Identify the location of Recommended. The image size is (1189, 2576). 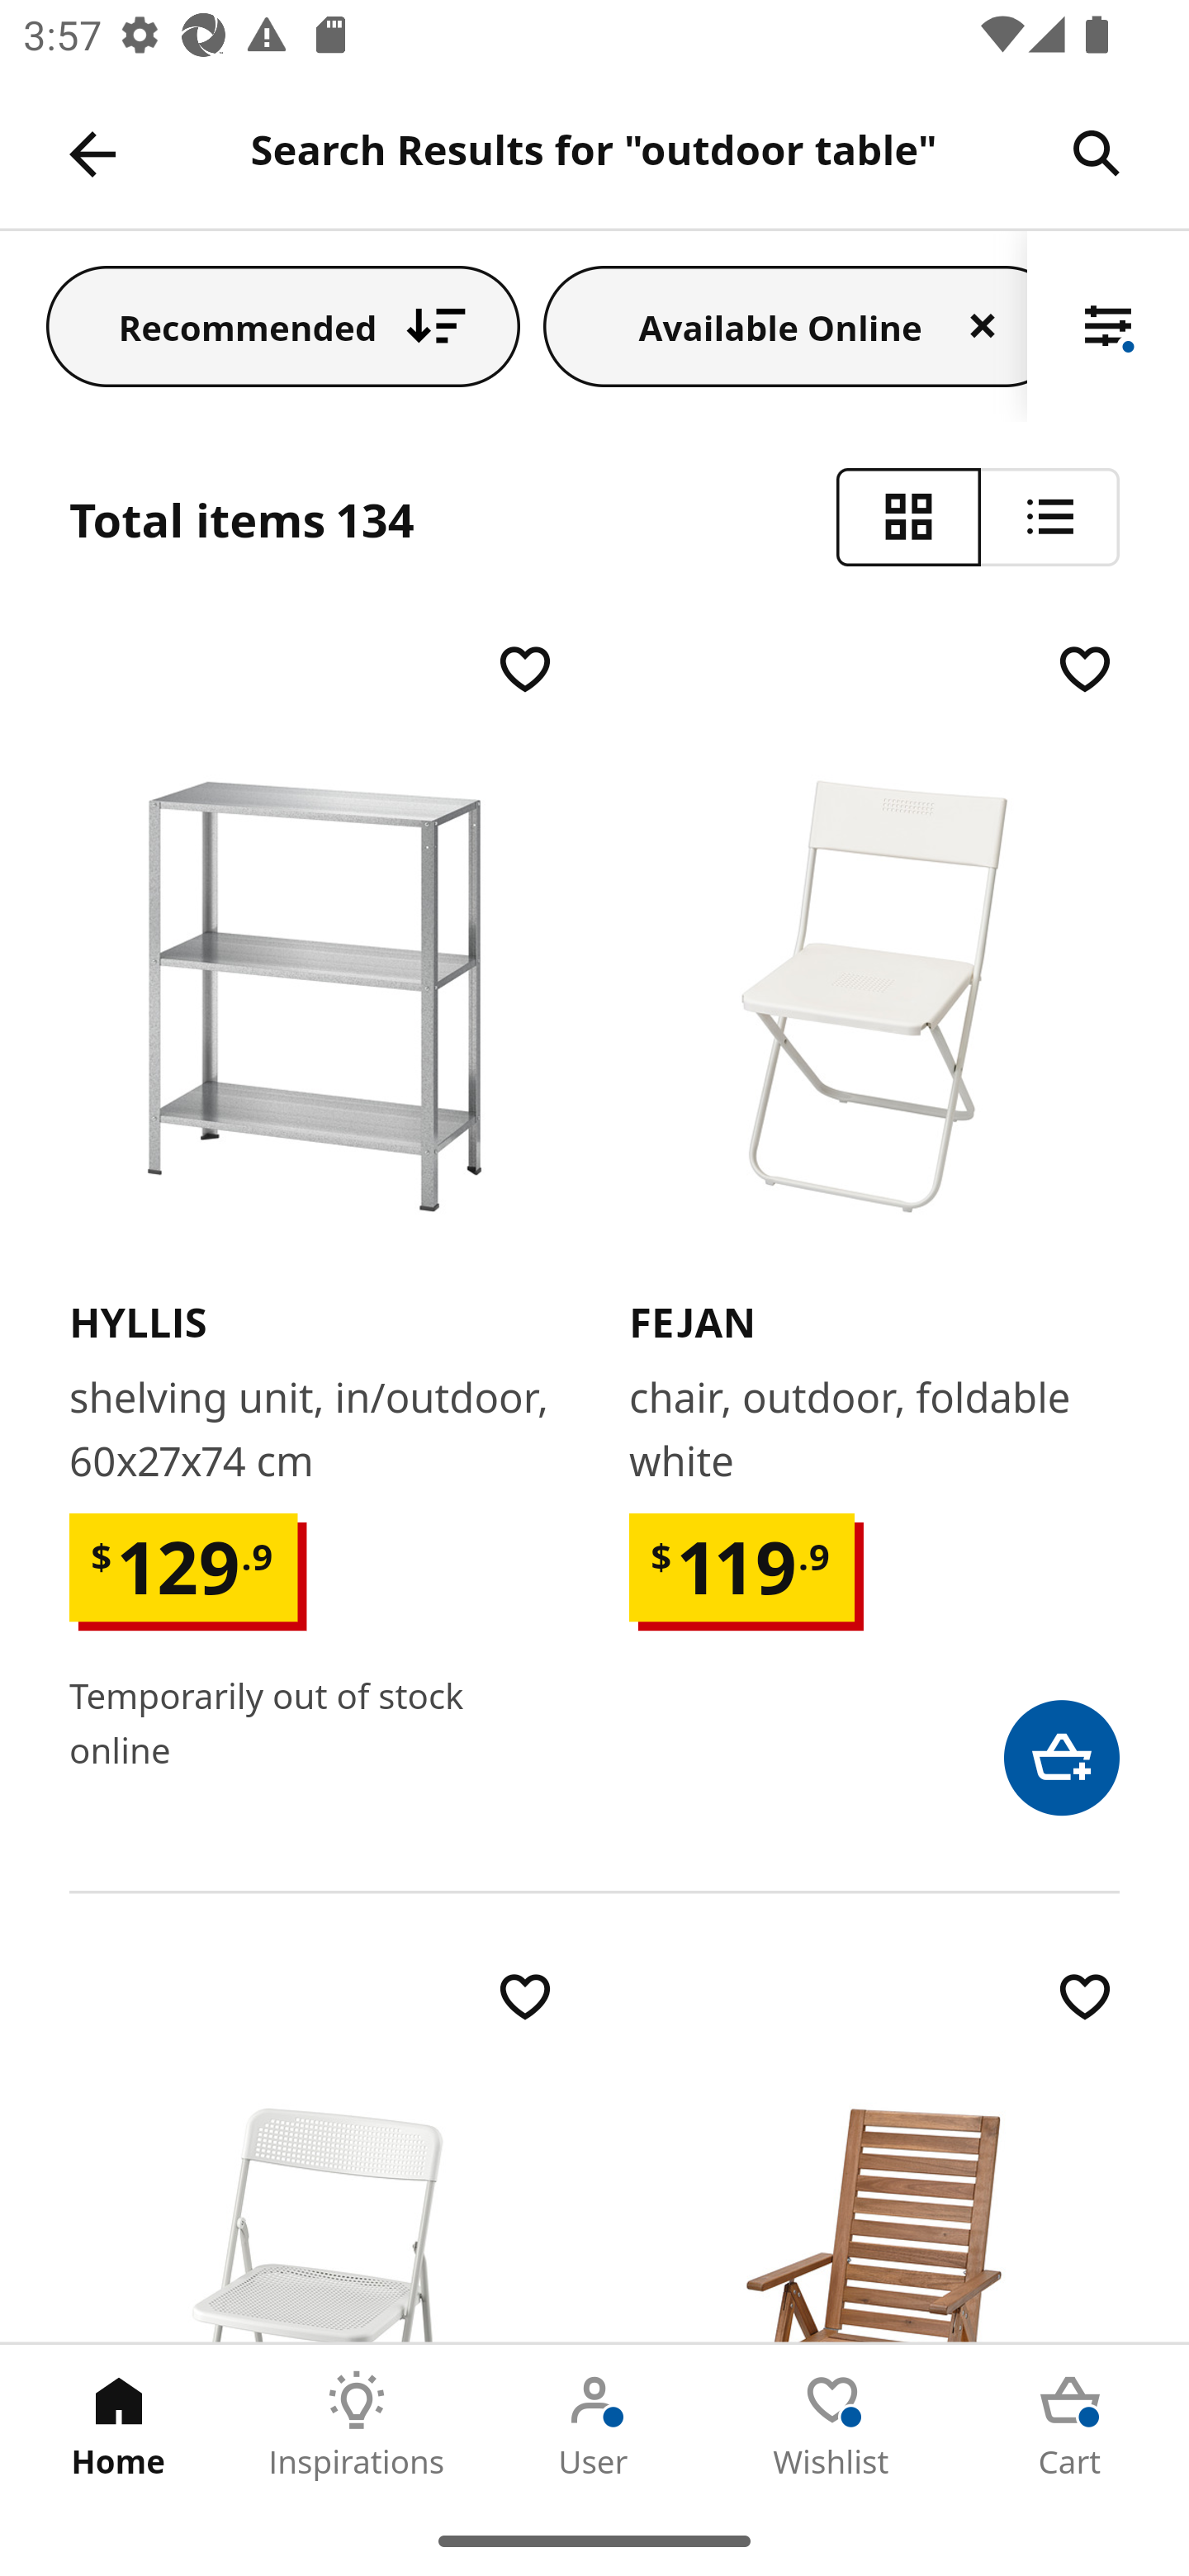
(283, 325).